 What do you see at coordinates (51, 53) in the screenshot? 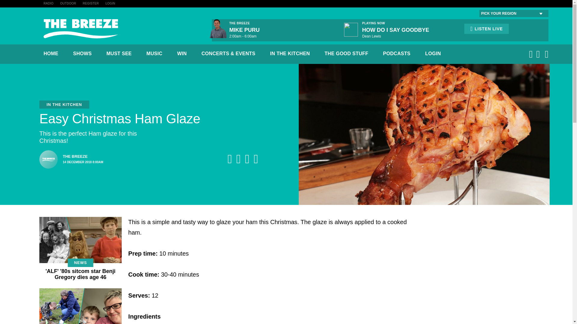
I see `HOME` at bounding box center [51, 53].